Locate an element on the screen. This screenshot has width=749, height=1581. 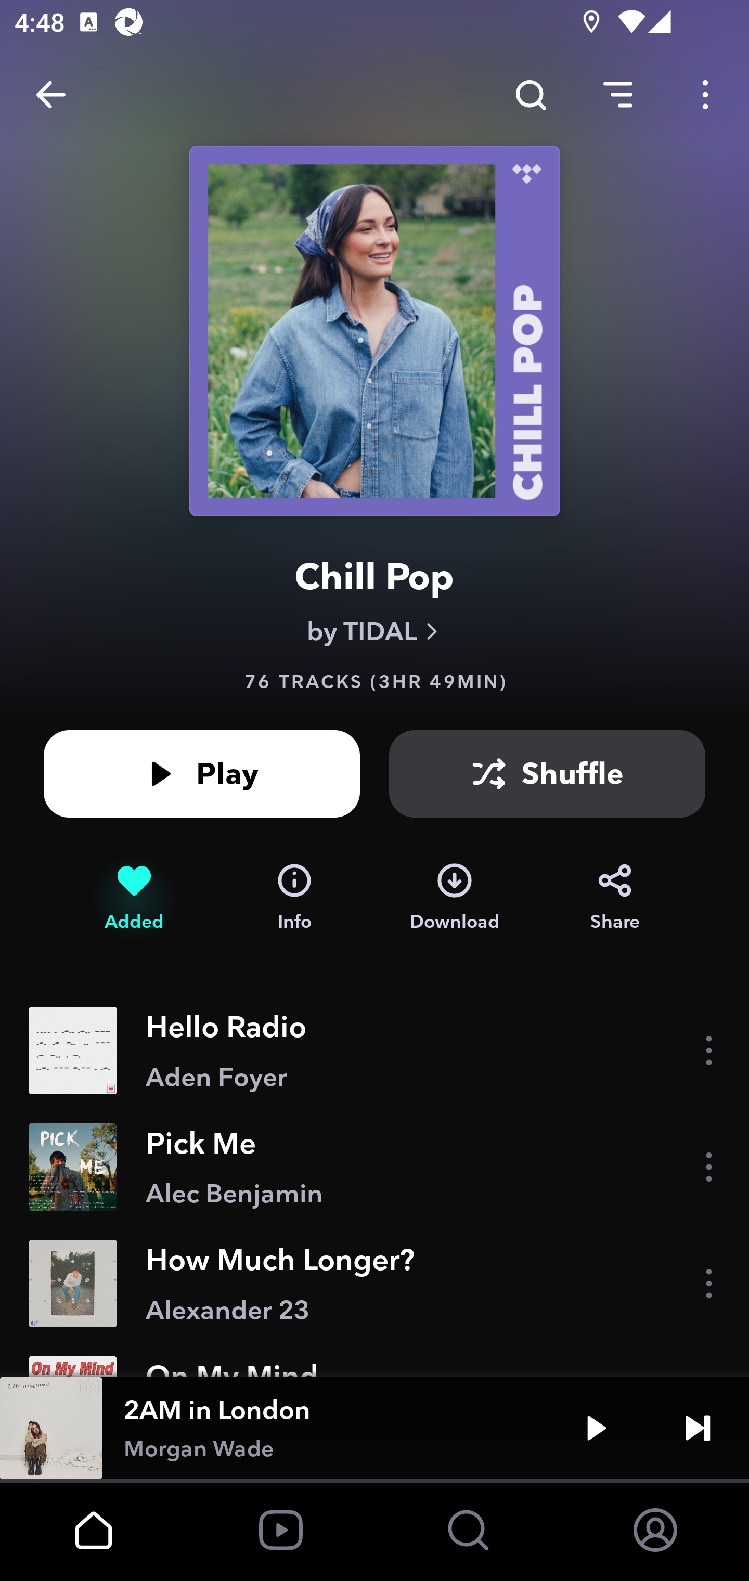
Hello Radio Aden Foyer is located at coordinates (374, 1051).